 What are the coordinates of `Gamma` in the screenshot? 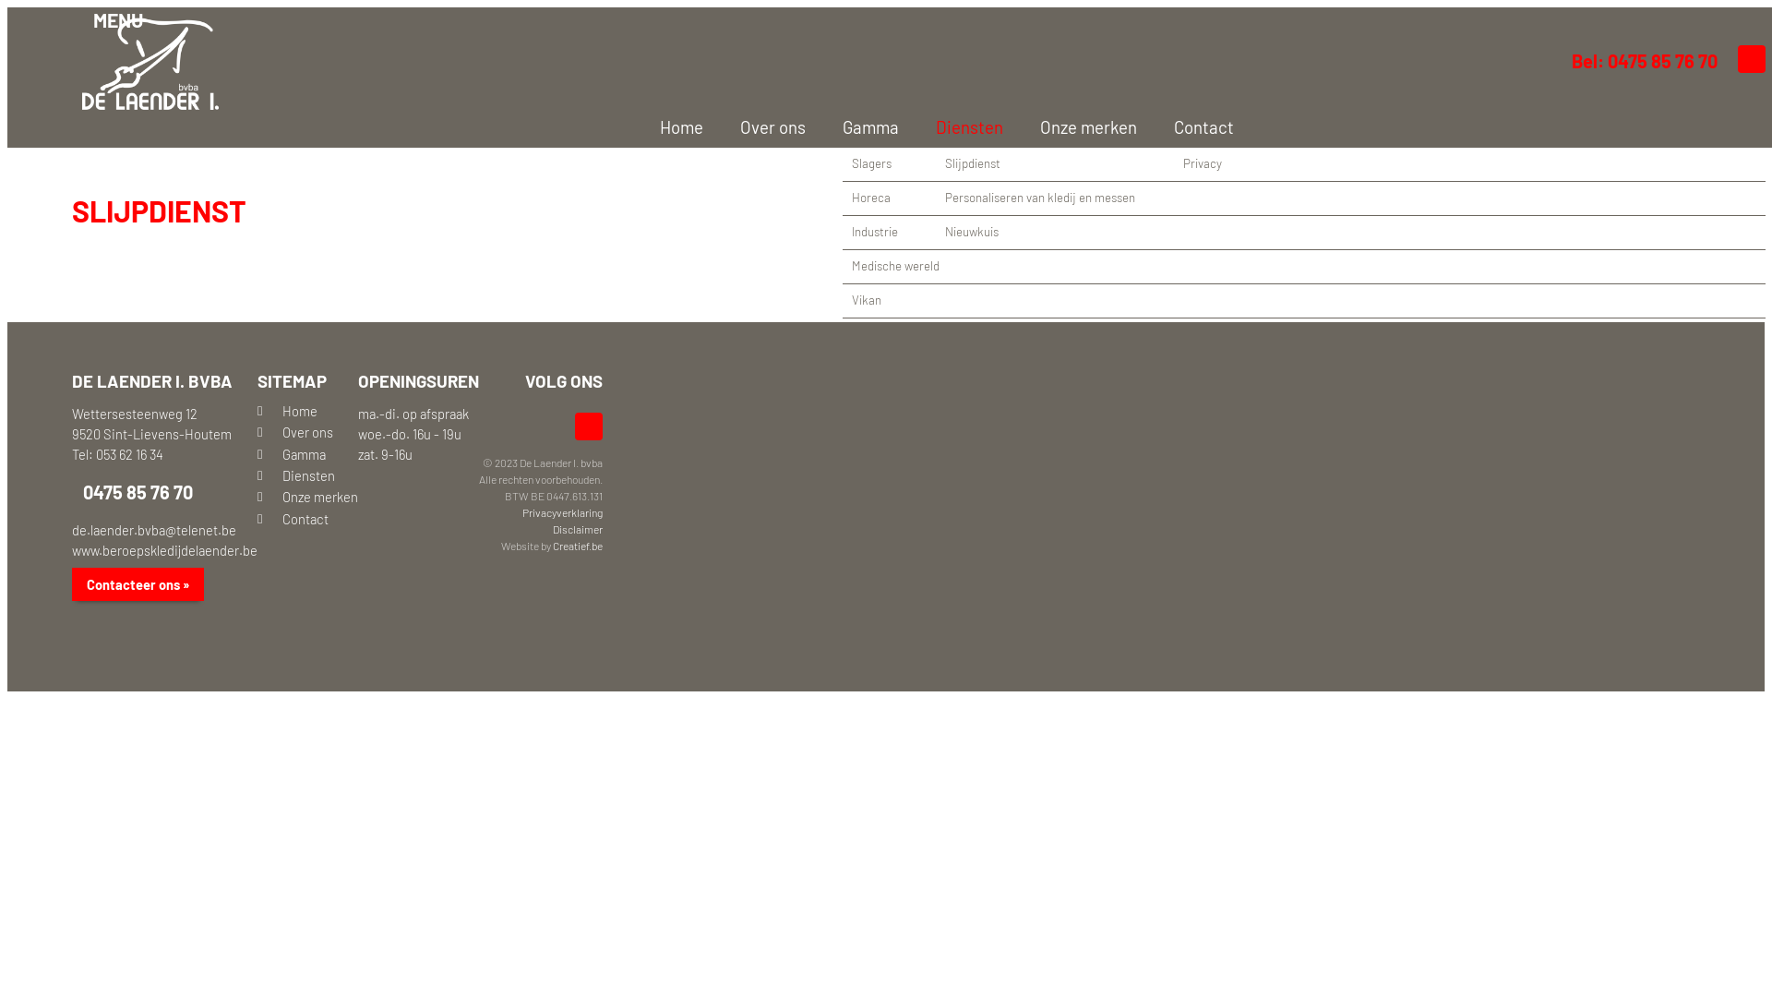 It's located at (308, 458).